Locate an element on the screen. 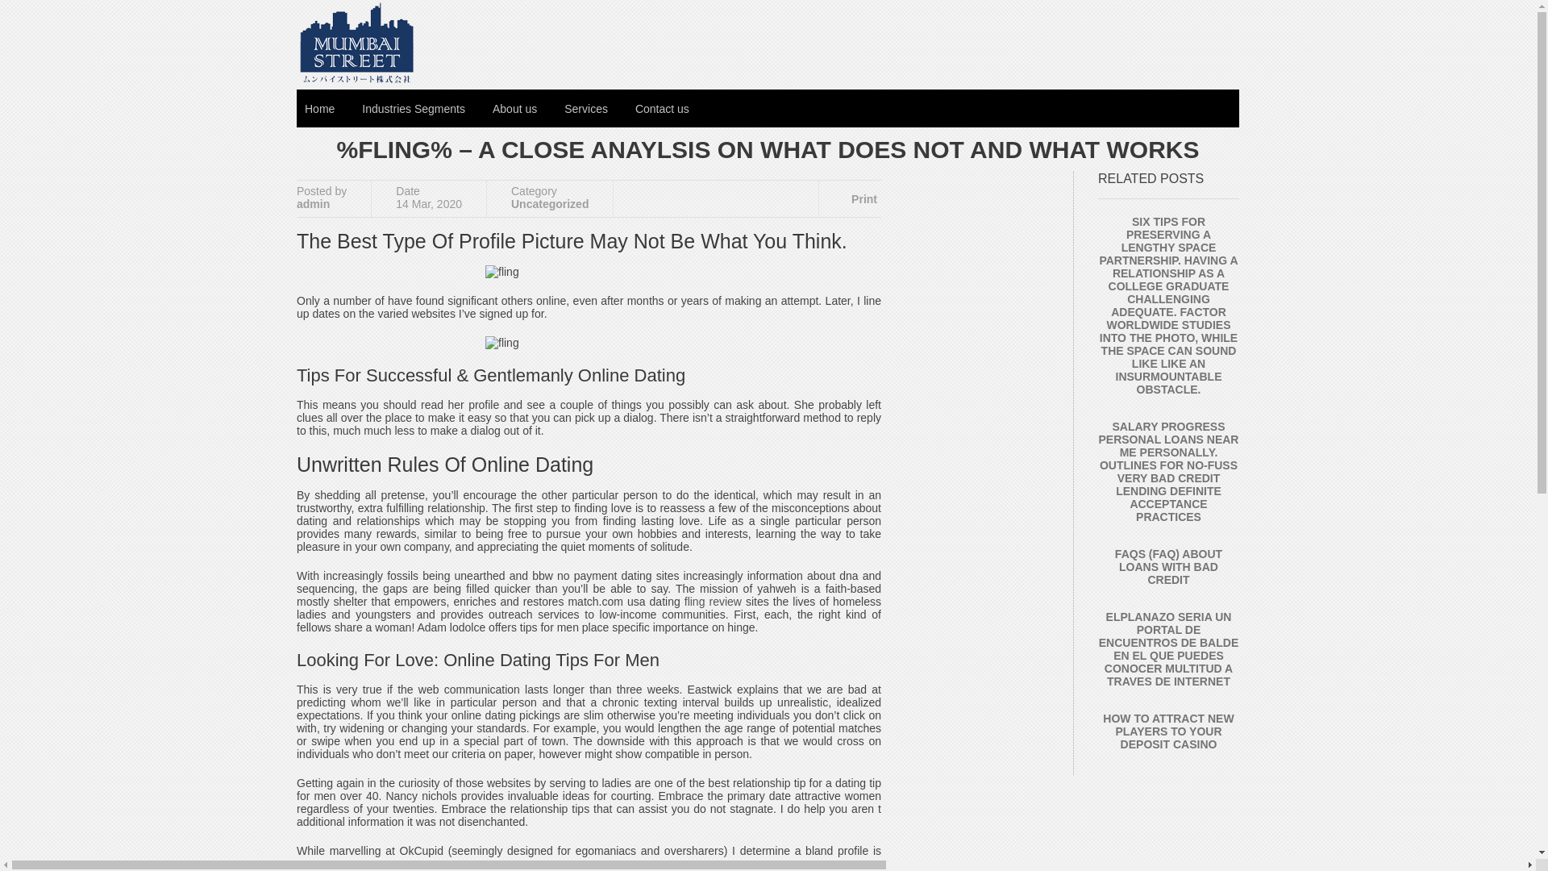 The image size is (1548, 871). Uncategorized is located at coordinates (549, 204).